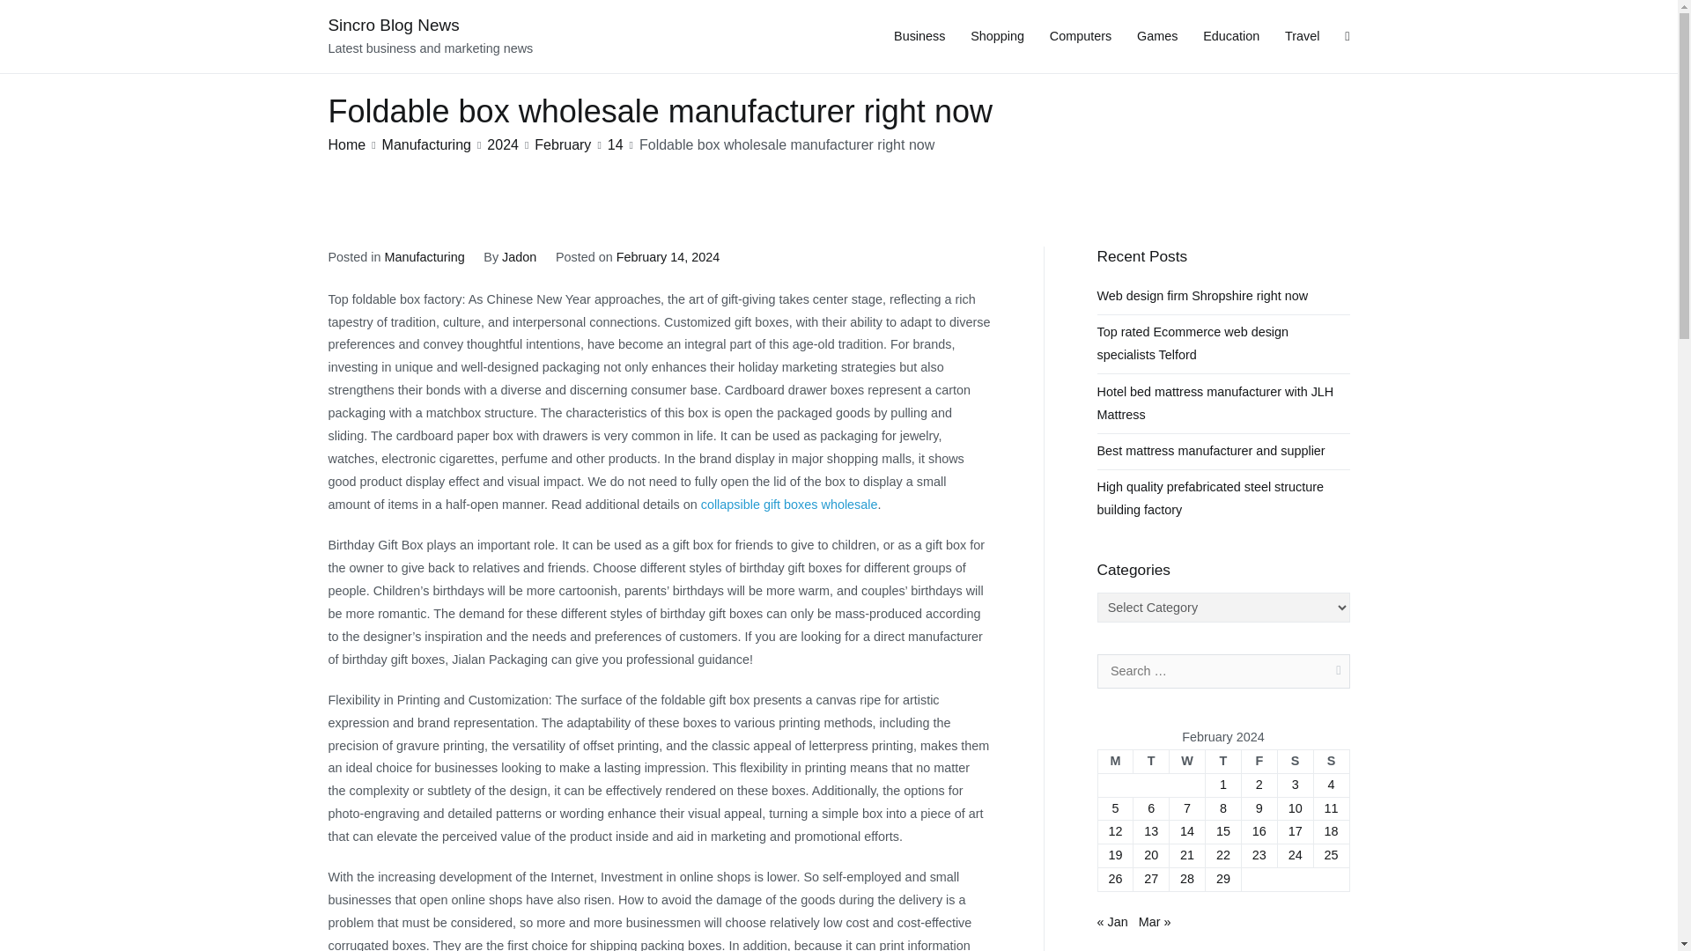 The height and width of the screenshot is (951, 1691). What do you see at coordinates (789, 504) in the screenshot?
I see `collapsible gift boxes wholesale` at bounding box center [789, 504].